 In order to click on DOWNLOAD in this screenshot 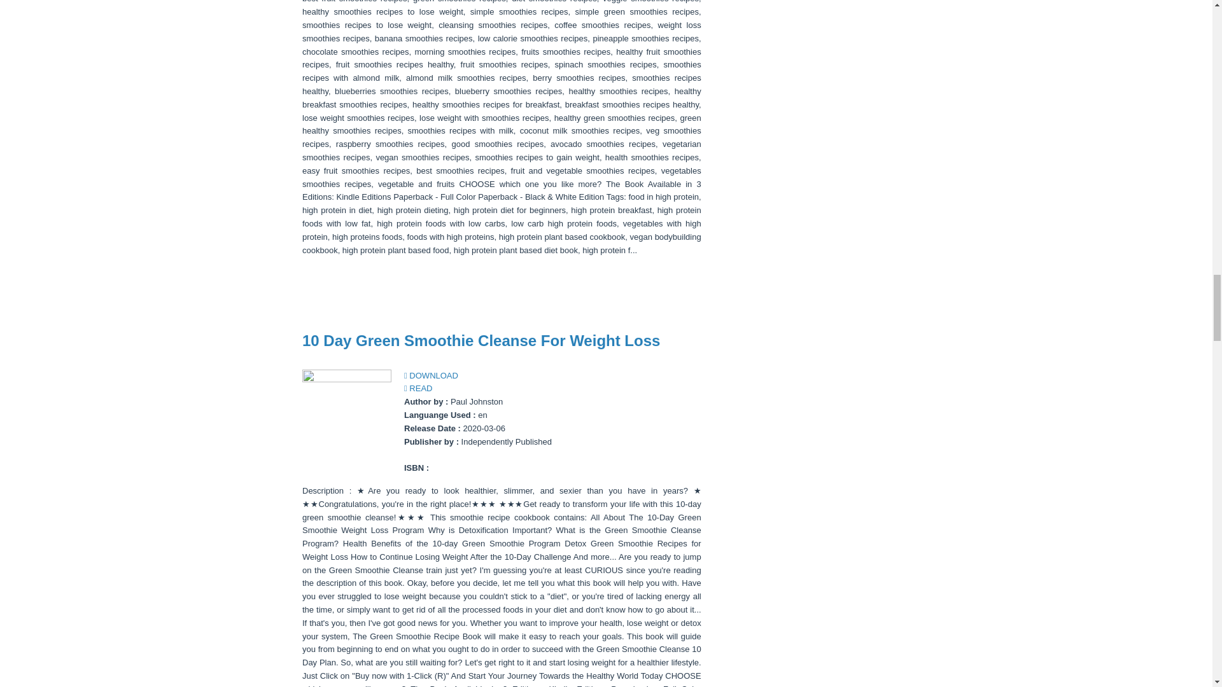, I will do `click(432, 375)`.